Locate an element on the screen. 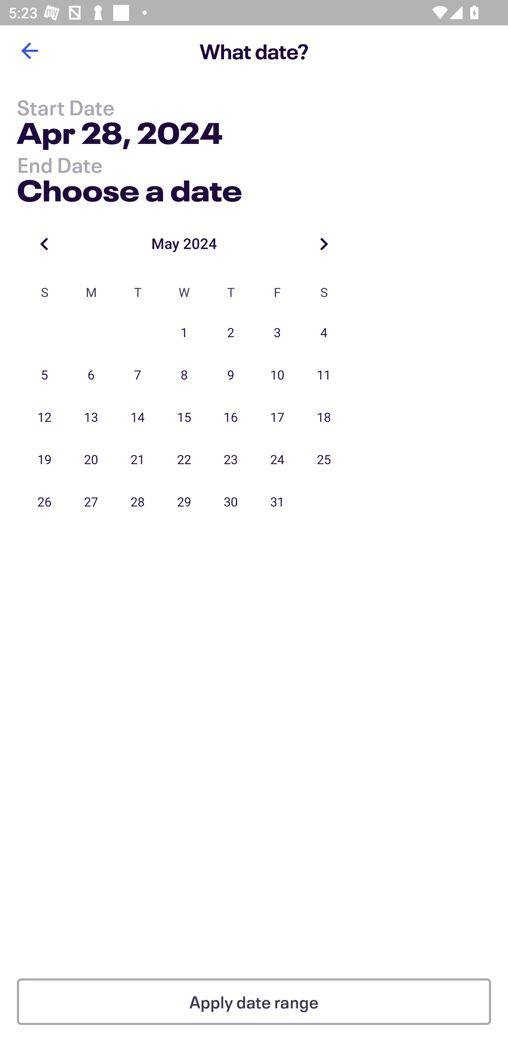 This screenshot has height=1044, width=508. 1 01 May 2024 is located at coordinates (184, 333).